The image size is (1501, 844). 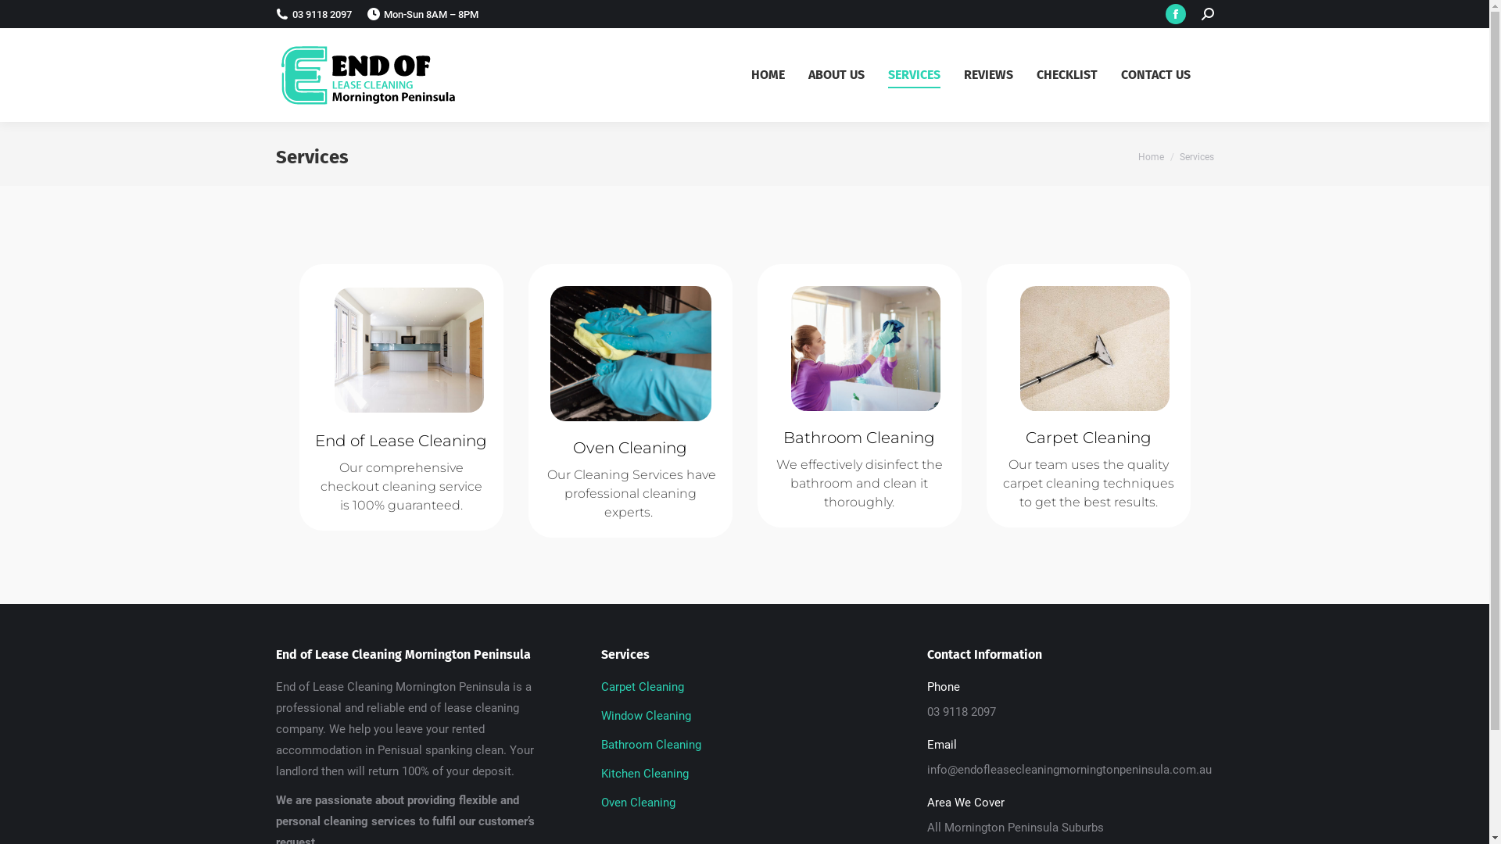 I want to click on Go!, so click(x=33, y=16).